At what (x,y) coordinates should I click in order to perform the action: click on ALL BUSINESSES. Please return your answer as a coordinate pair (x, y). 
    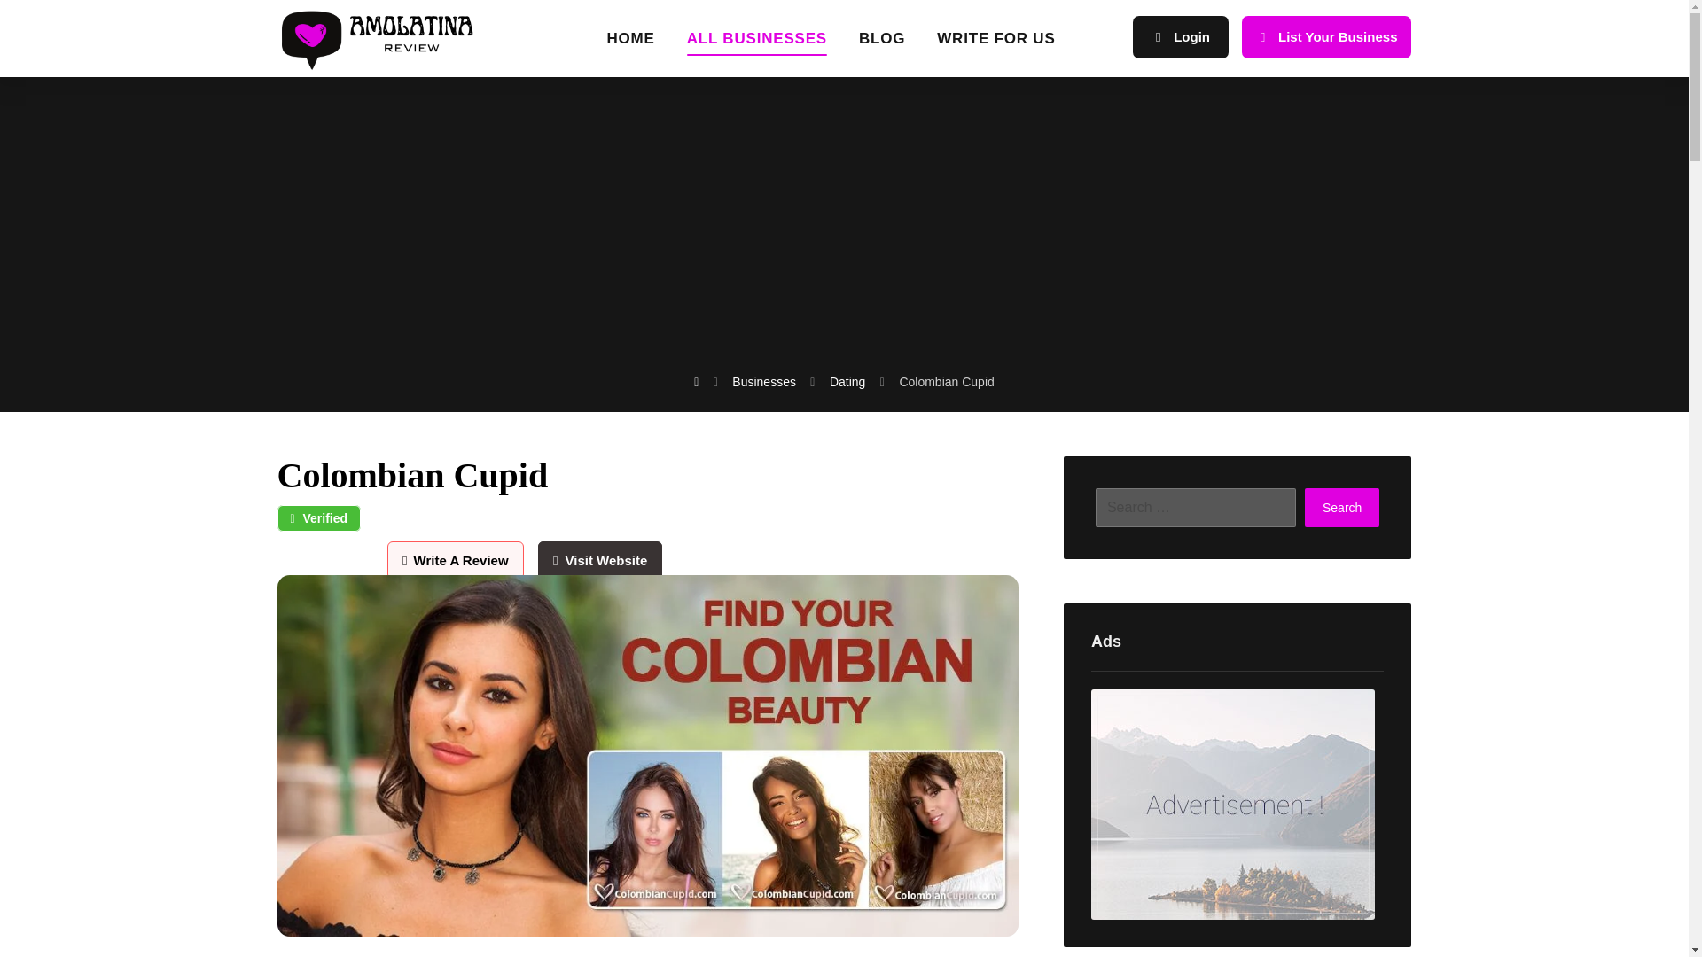
    Looking at the image, I should click on (757, 44).